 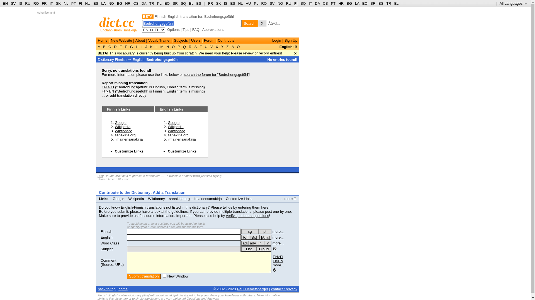 What do you see at coordinates (250, 232) in the screenshot?
I see `sg` at bounding box center [250, 232].